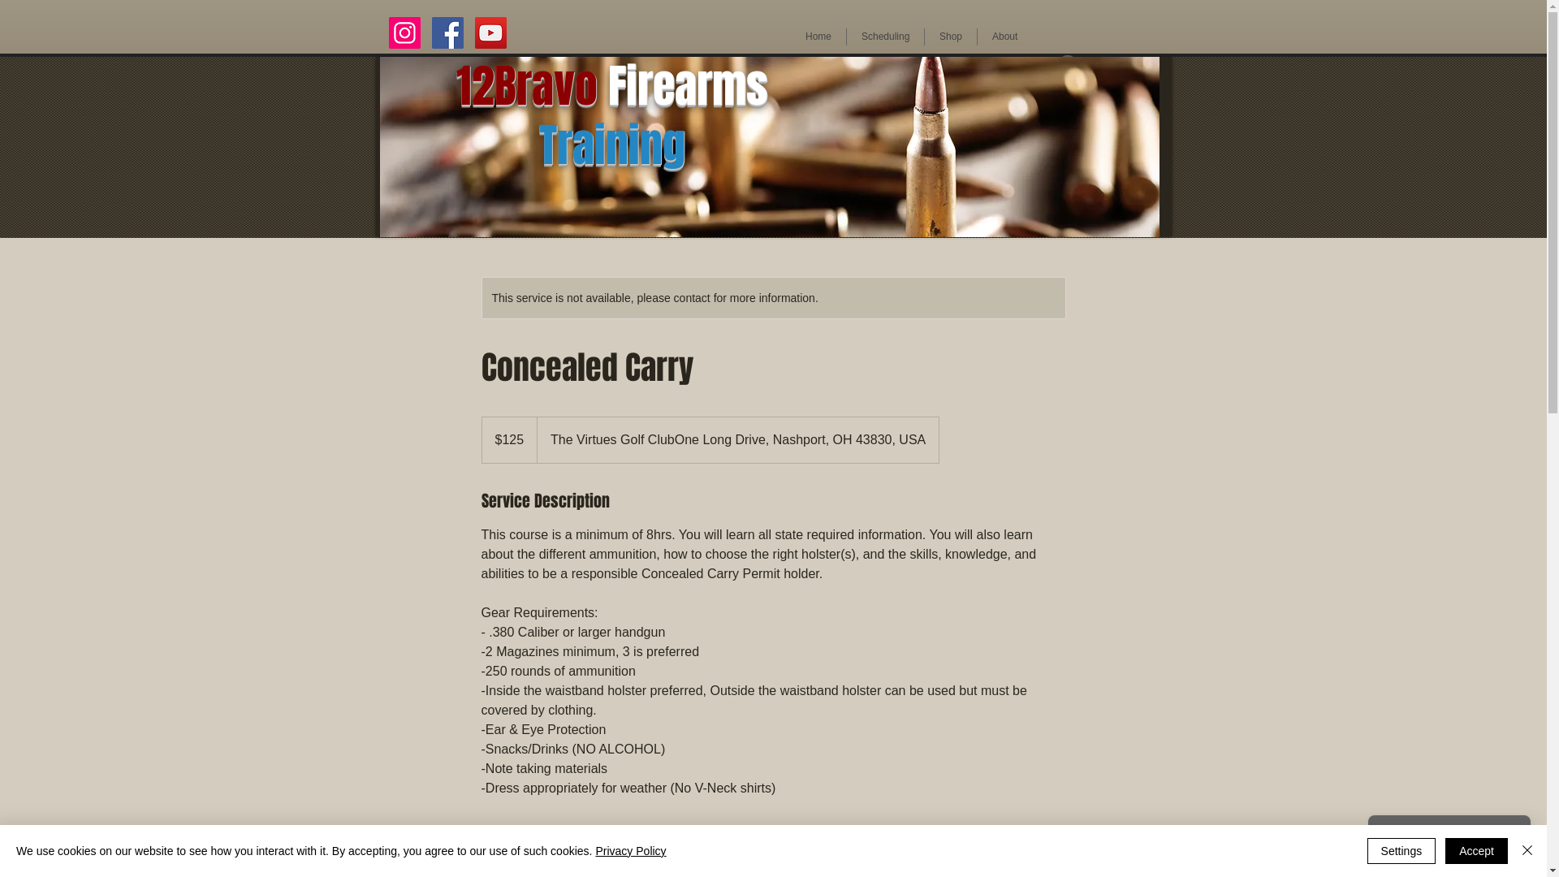  What do you see at coordinates (1005, 37) in the screenshot?
I see `About` at bounding box center [1005, 37].